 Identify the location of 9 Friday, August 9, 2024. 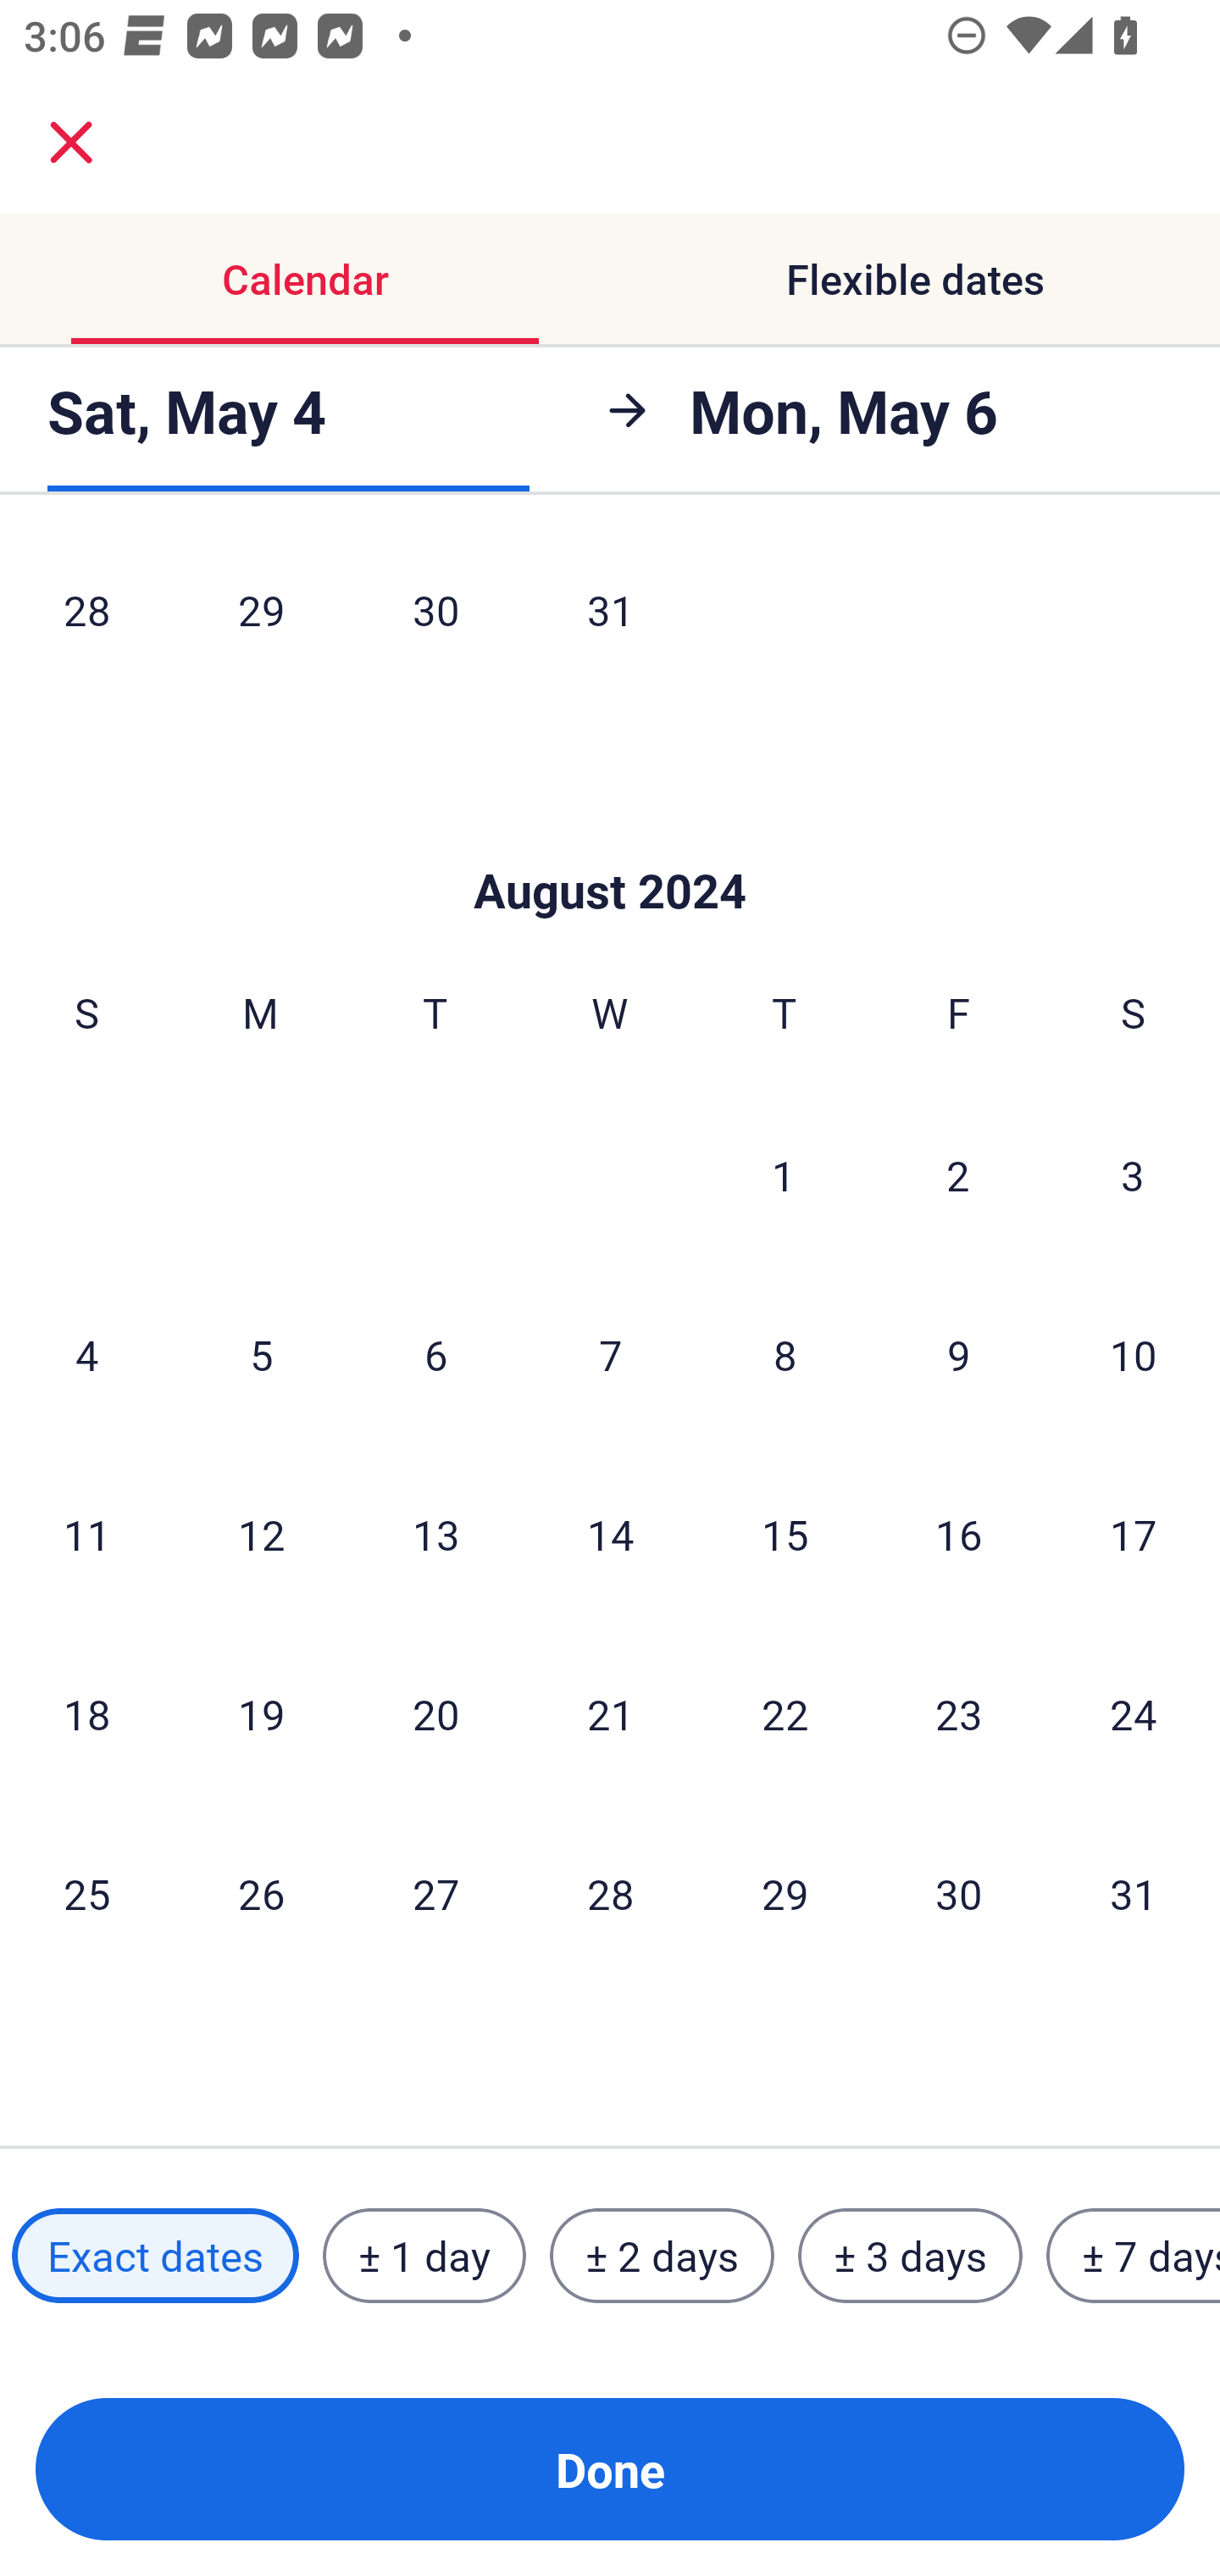
(959, 1354).